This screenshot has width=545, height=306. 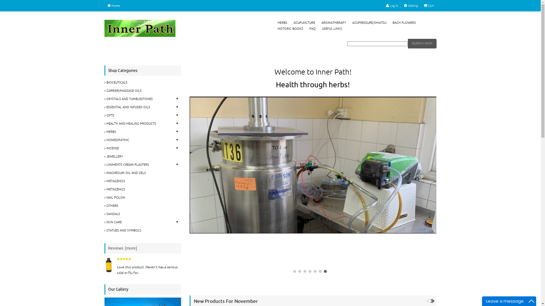 I want to click on SKIN CARE, so click(x=143, y=222).